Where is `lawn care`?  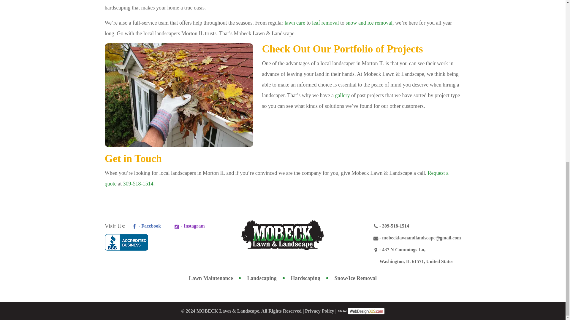
lawn care is located at coordinates (294, 23).